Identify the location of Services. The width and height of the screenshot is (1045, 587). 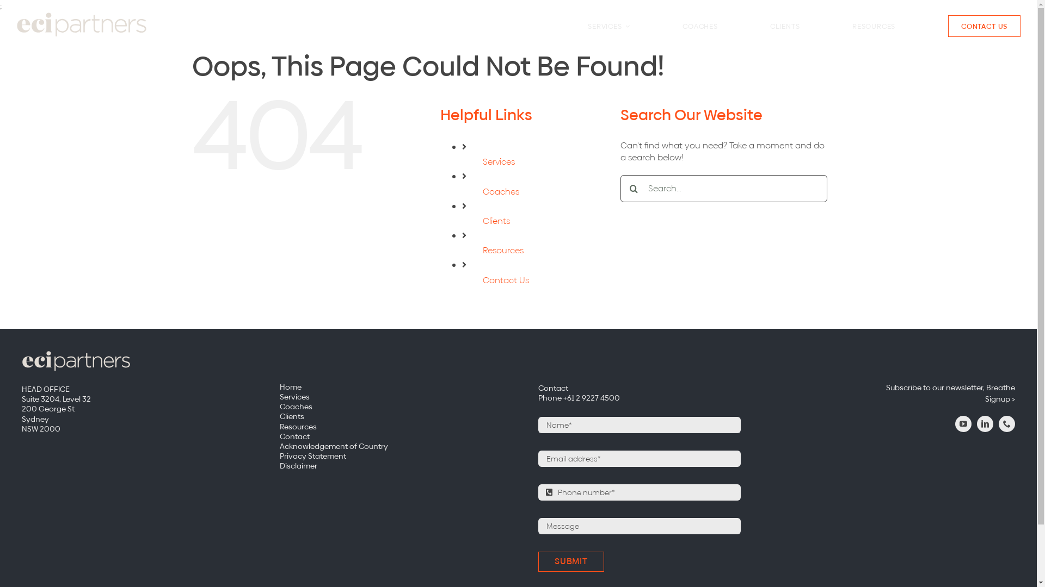
(499, 162).